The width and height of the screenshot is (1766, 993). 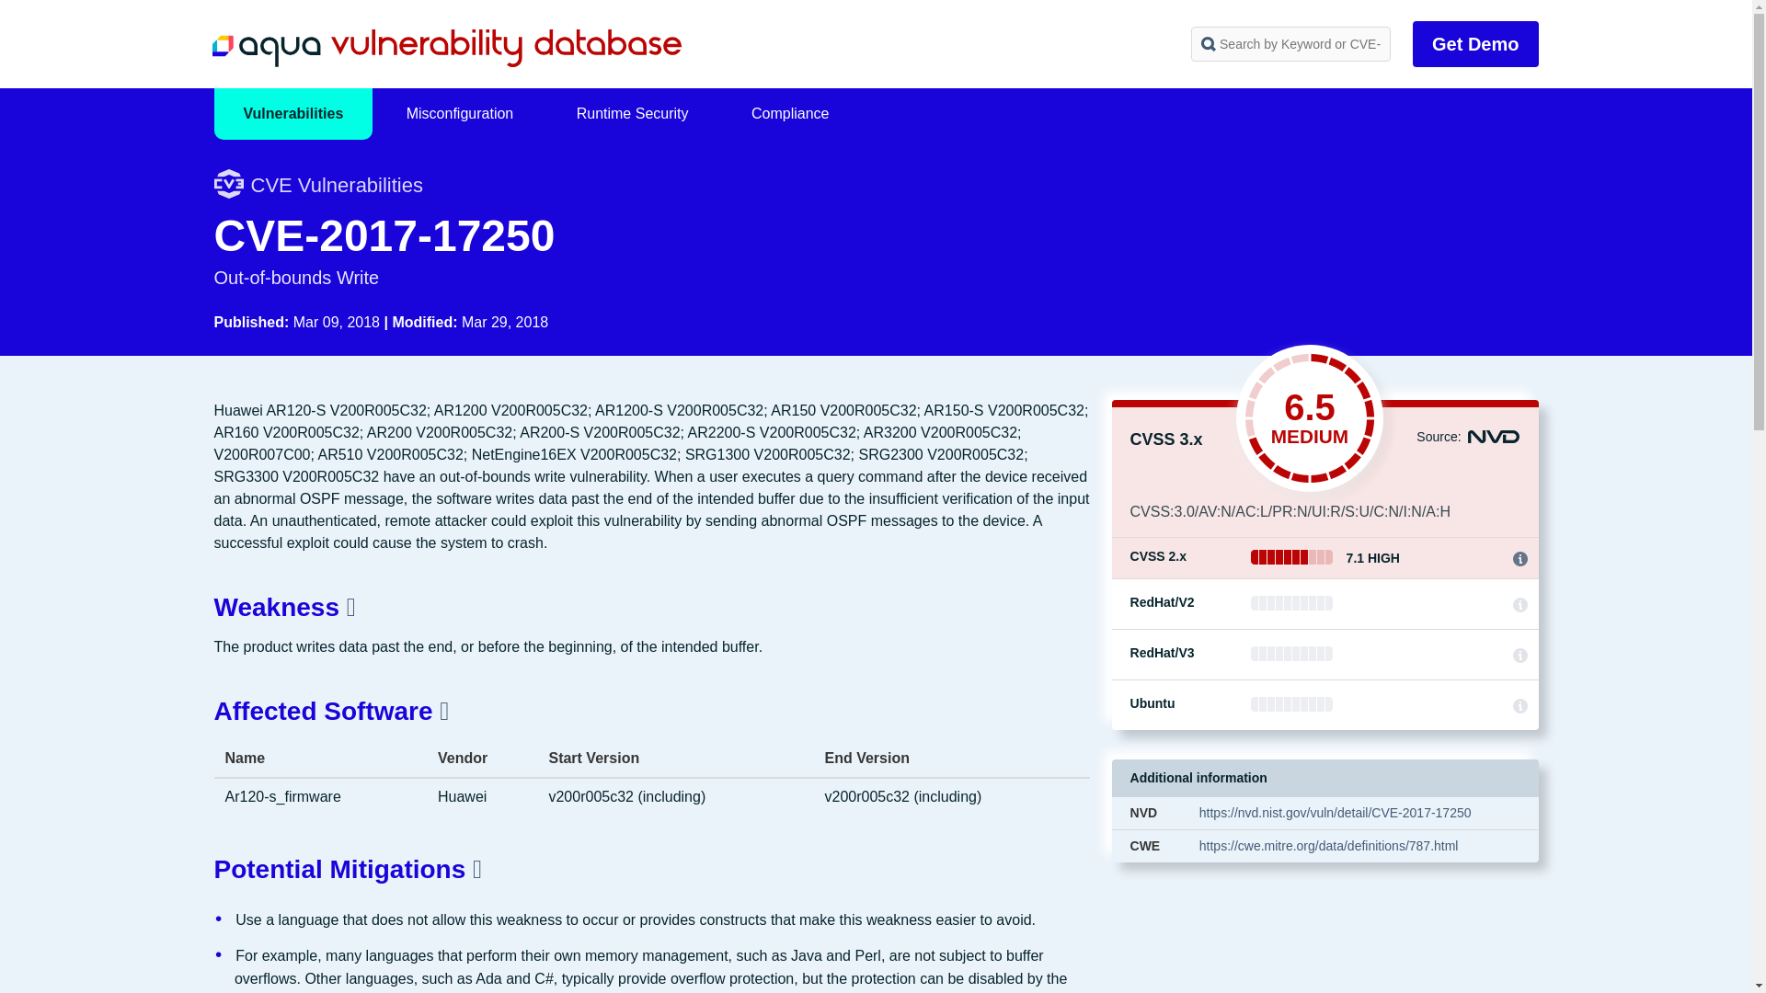 I want to click on Vulnerabilities, so click(x=292, y=114).